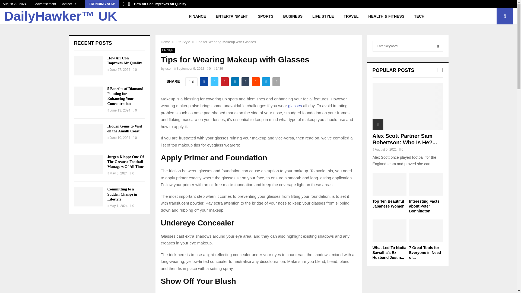 The height and width of the screenshot is (293, 521). What do you see at coordinates (351, 16) in the screenshot?
I see `TRAVEL` at bounding box center [351, 16].